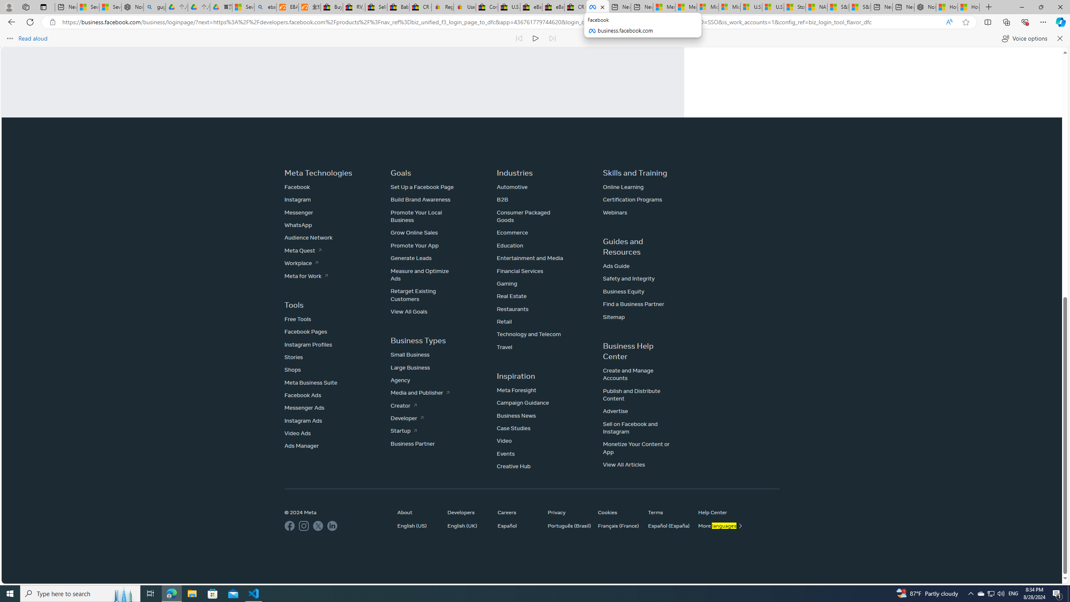 The width and height of the screenshot is (1070, 602). I want to click on Developer, so click(407, 418).